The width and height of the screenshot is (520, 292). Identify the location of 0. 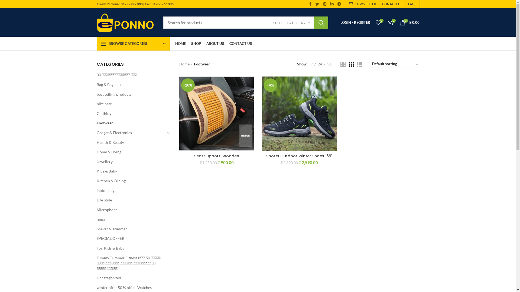
(378, 23).